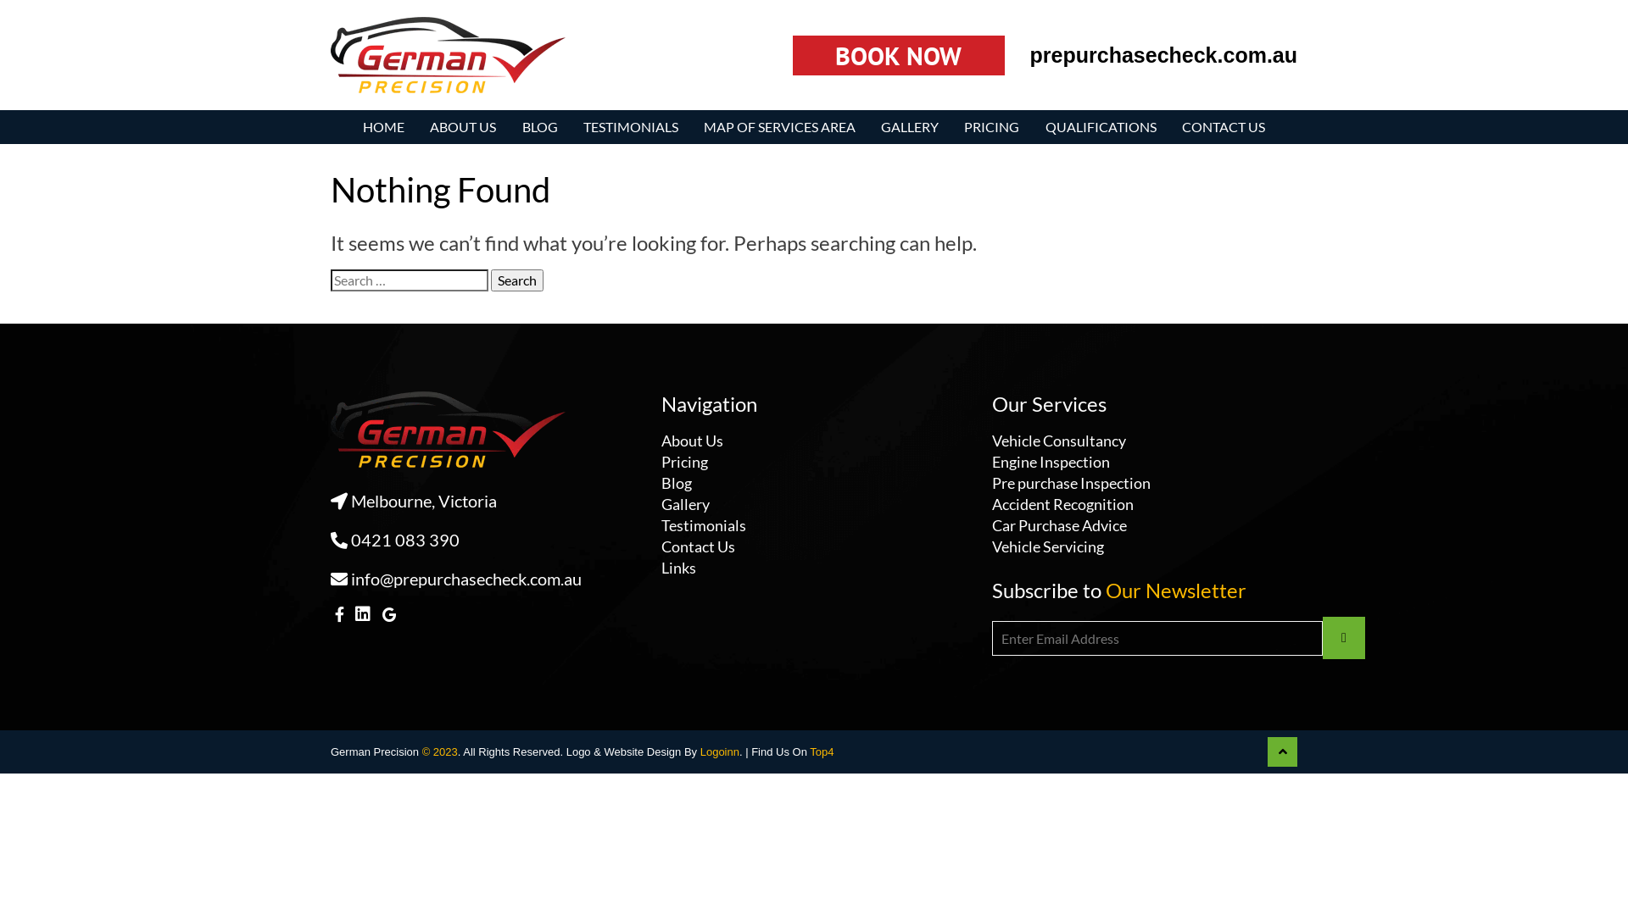 Image resolution: width=1628 pixels, height=915 pixels. What do you see at coordinates (1101, 127) in the screenshot?
I see `QUALIFICATIONS` at bounding box center [1101, 127].